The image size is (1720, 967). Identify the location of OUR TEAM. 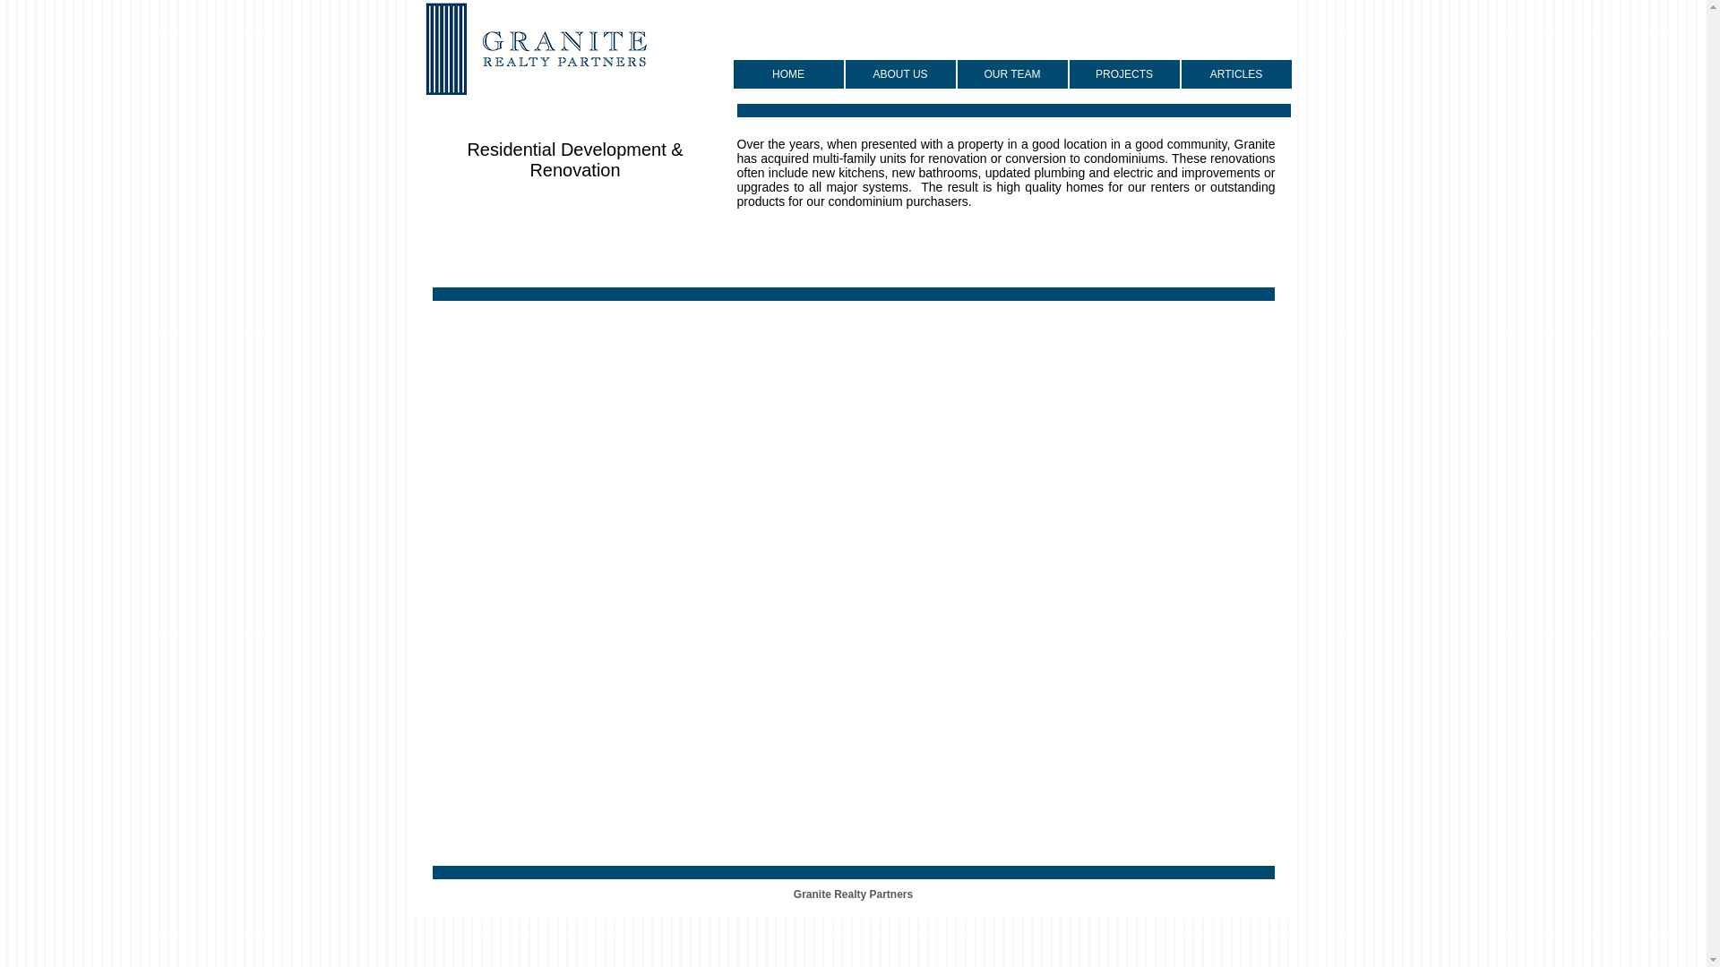
(1010, 73).